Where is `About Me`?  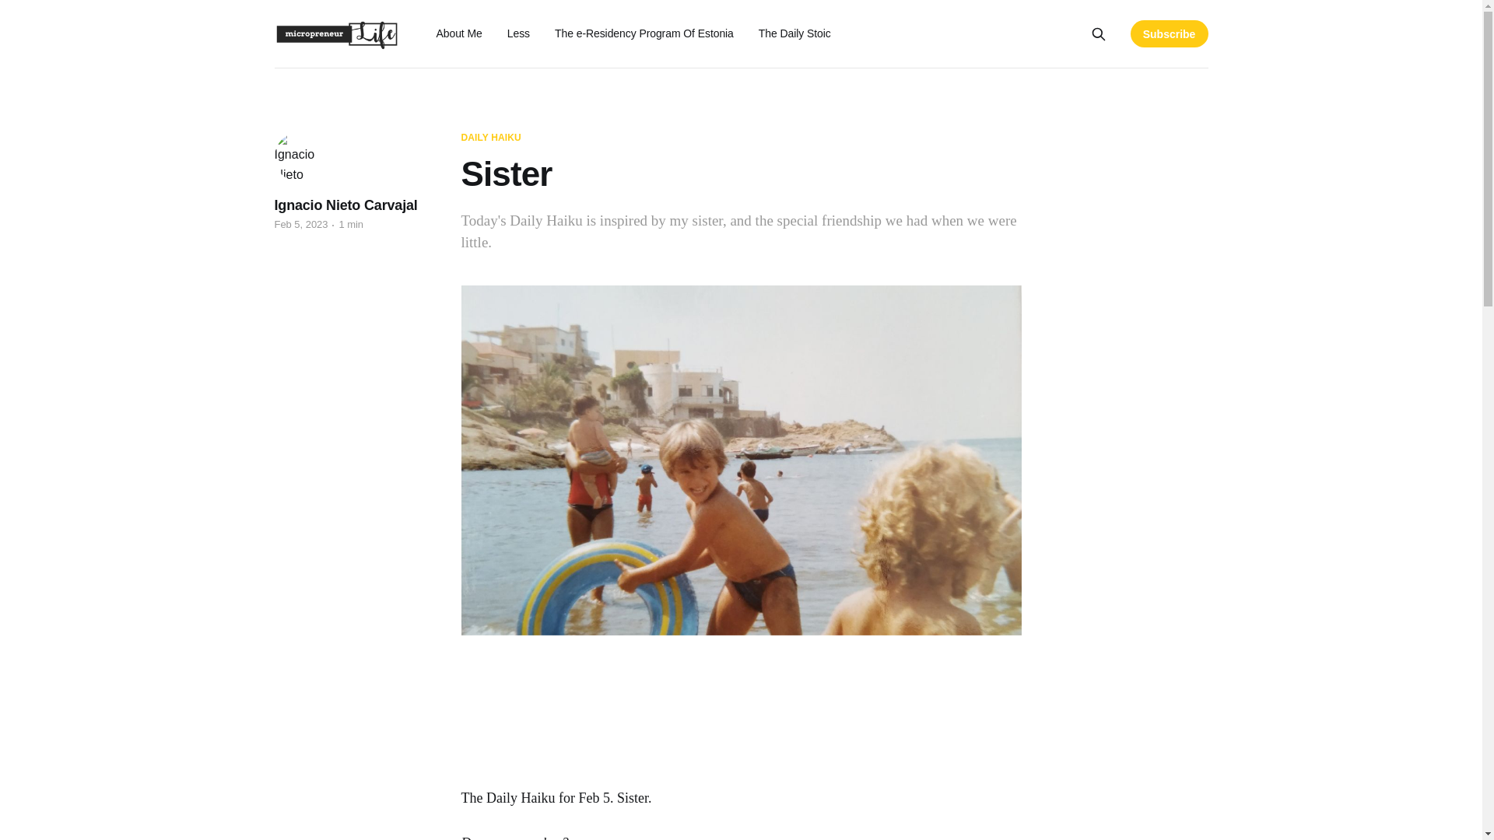 About Me is located at coordinates (458, 33).